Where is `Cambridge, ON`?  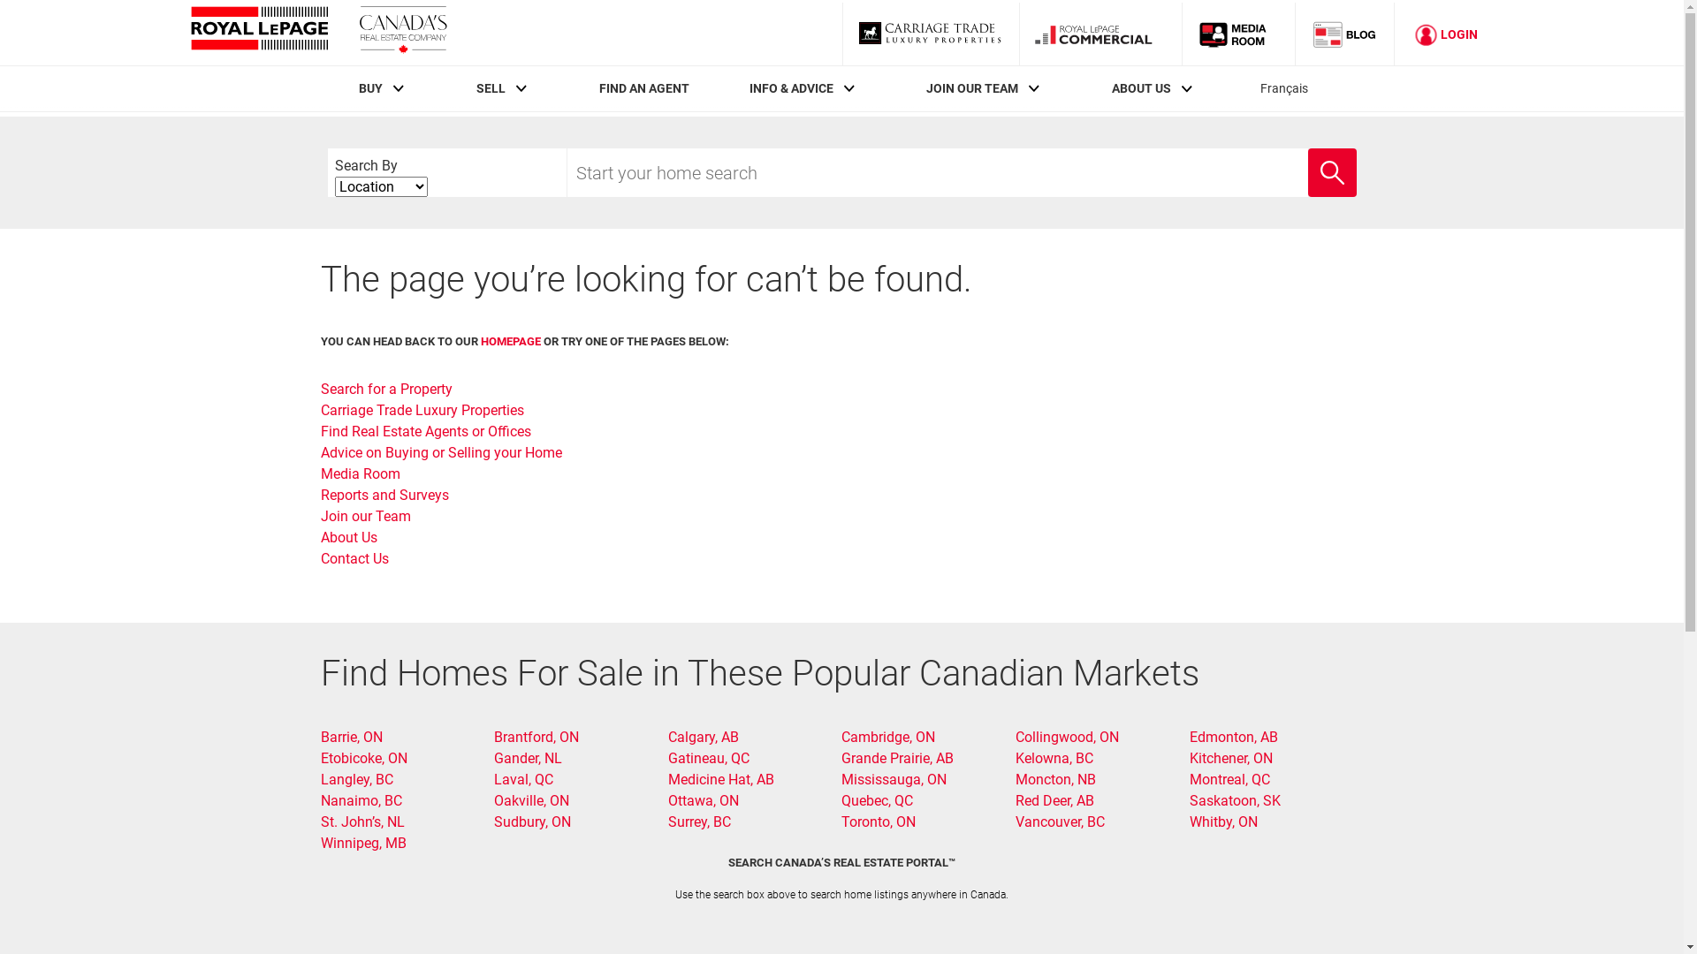 Cambridge, ON is located at coordinates (888, 737).